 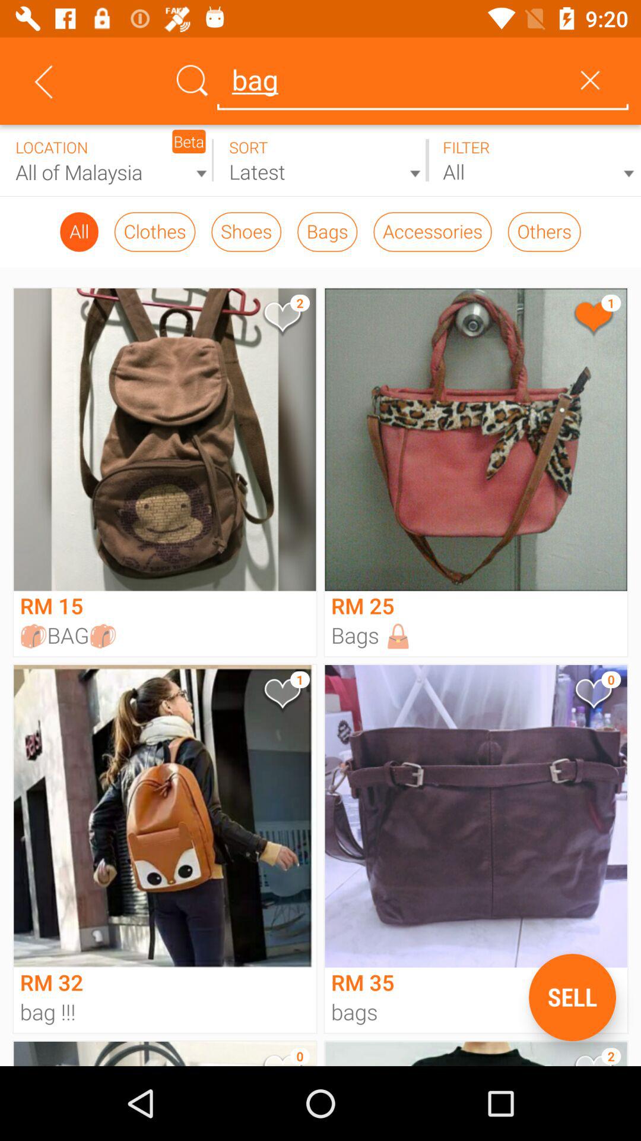 I want to click on mark as favorite, so click(x=281, y=696).